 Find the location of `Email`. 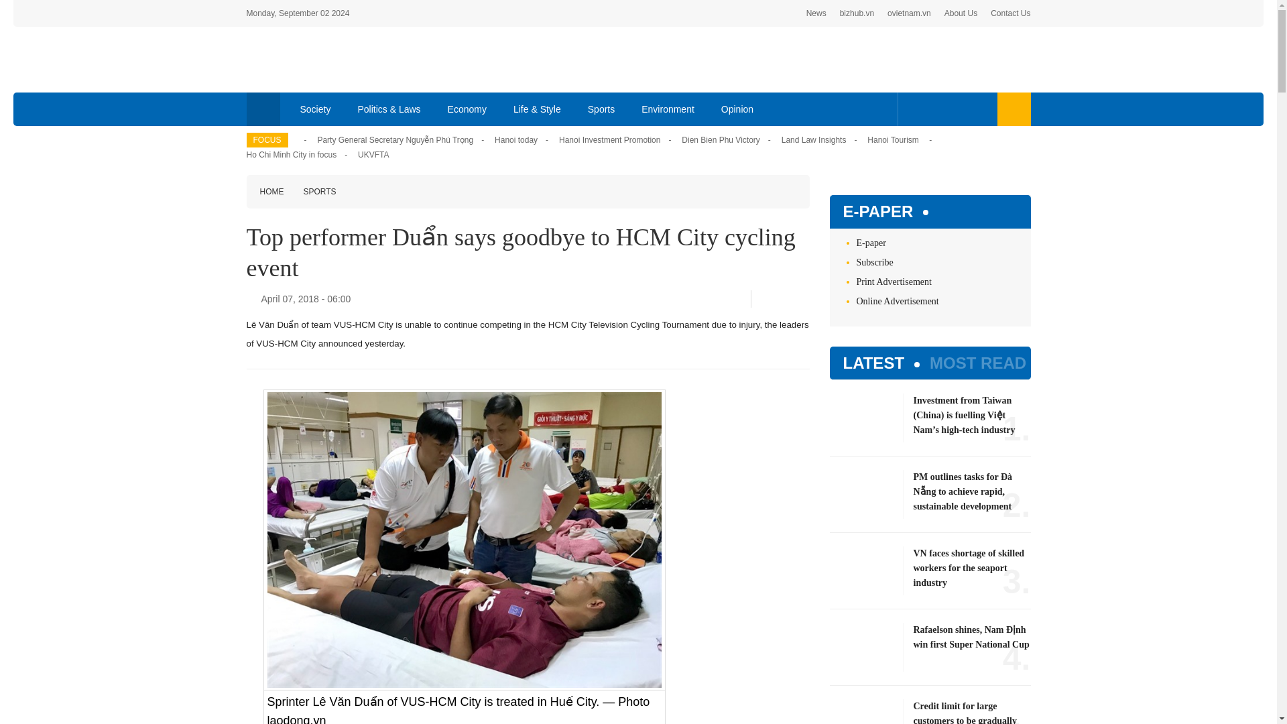

Email is located at coordinates (804, 299).